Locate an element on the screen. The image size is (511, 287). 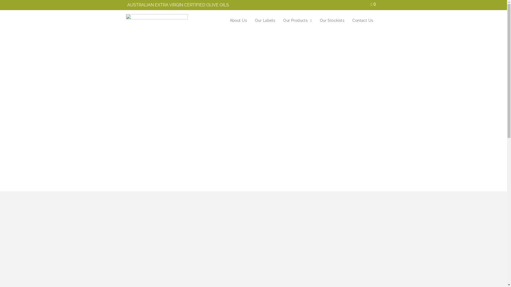
About Us is located at coordinates (238, 20).